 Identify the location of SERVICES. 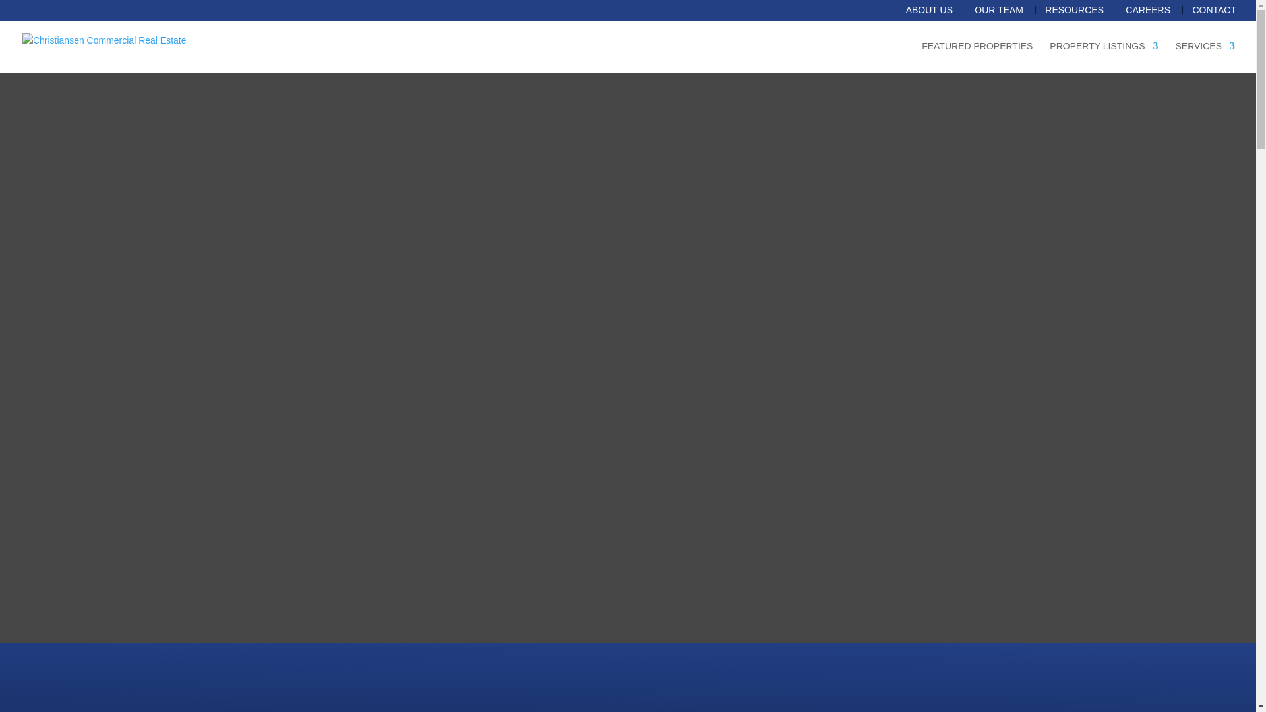
(1205, 57).